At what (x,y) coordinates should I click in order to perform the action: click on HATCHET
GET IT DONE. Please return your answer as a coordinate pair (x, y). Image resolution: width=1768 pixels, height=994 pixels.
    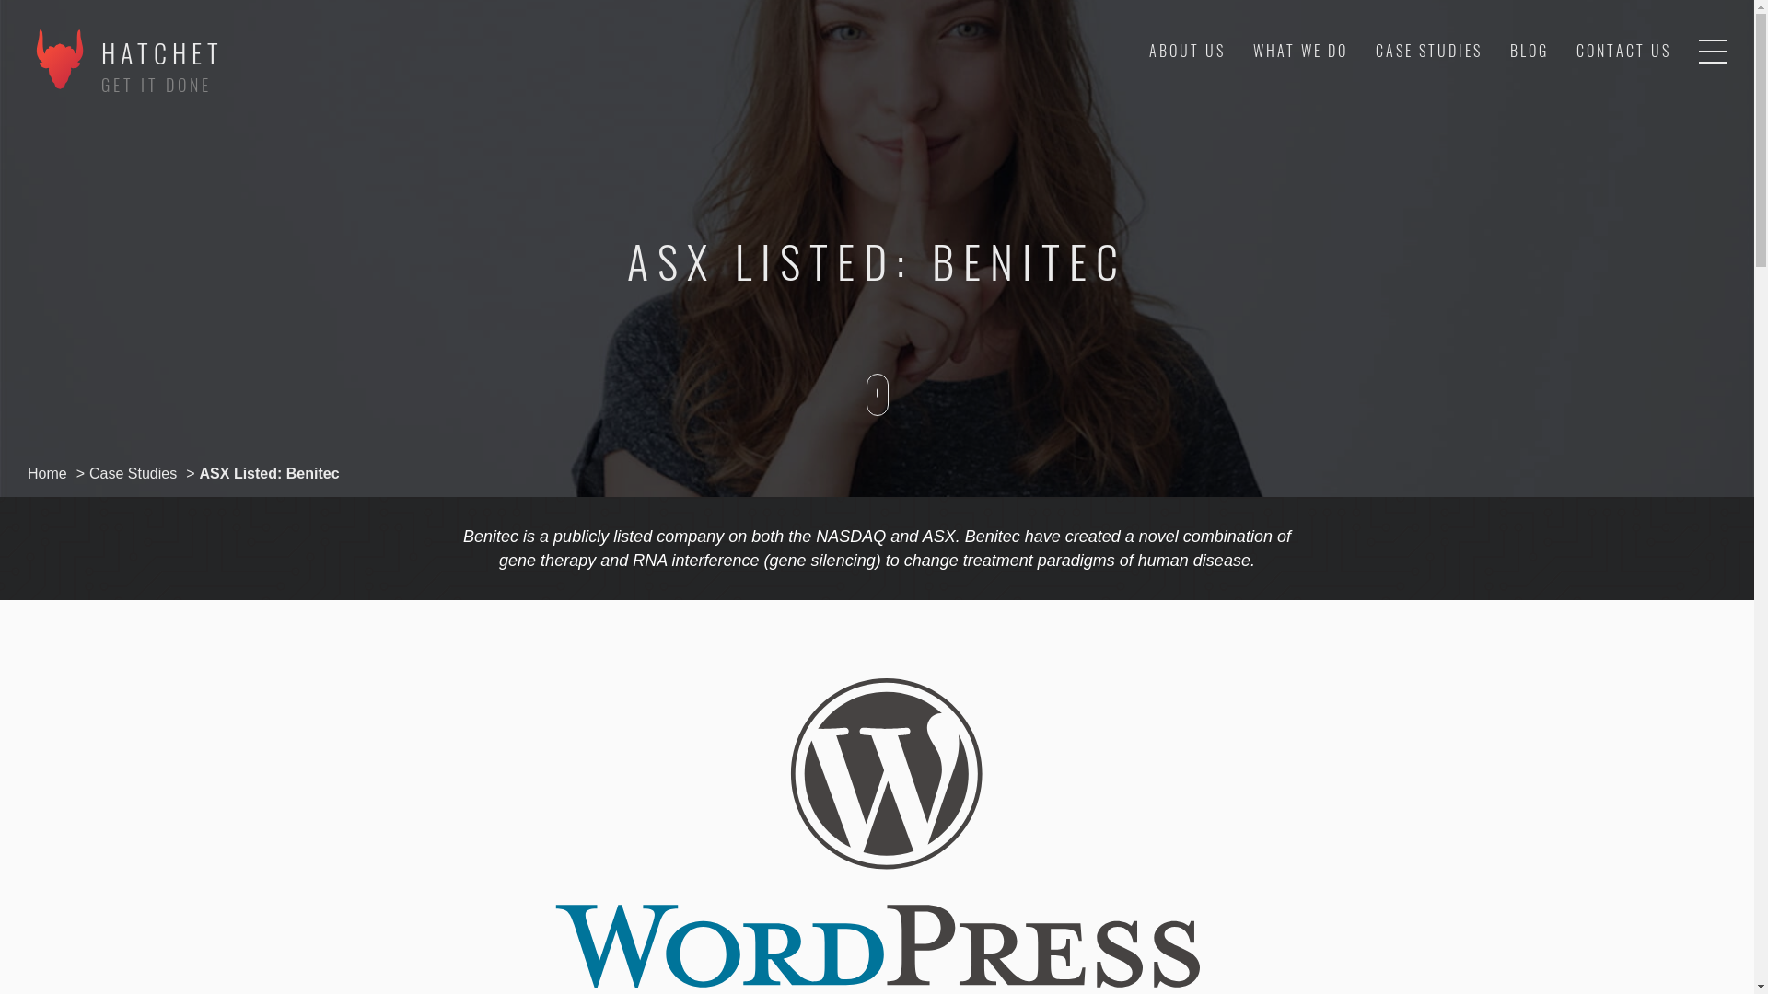
    Looking at the image, I should click on (125, 87).